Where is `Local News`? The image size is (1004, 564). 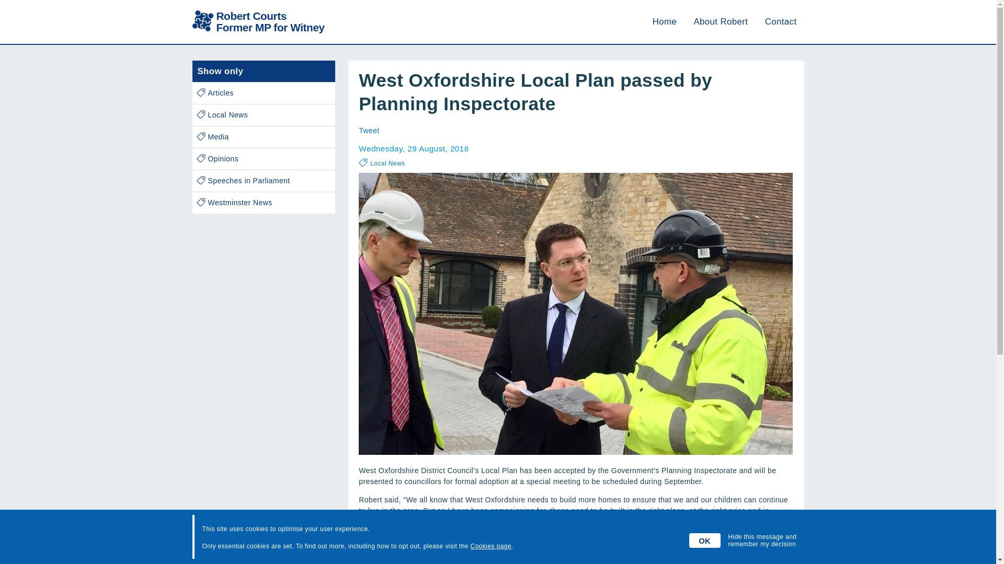
Local News is located at coordinates (264, 203).